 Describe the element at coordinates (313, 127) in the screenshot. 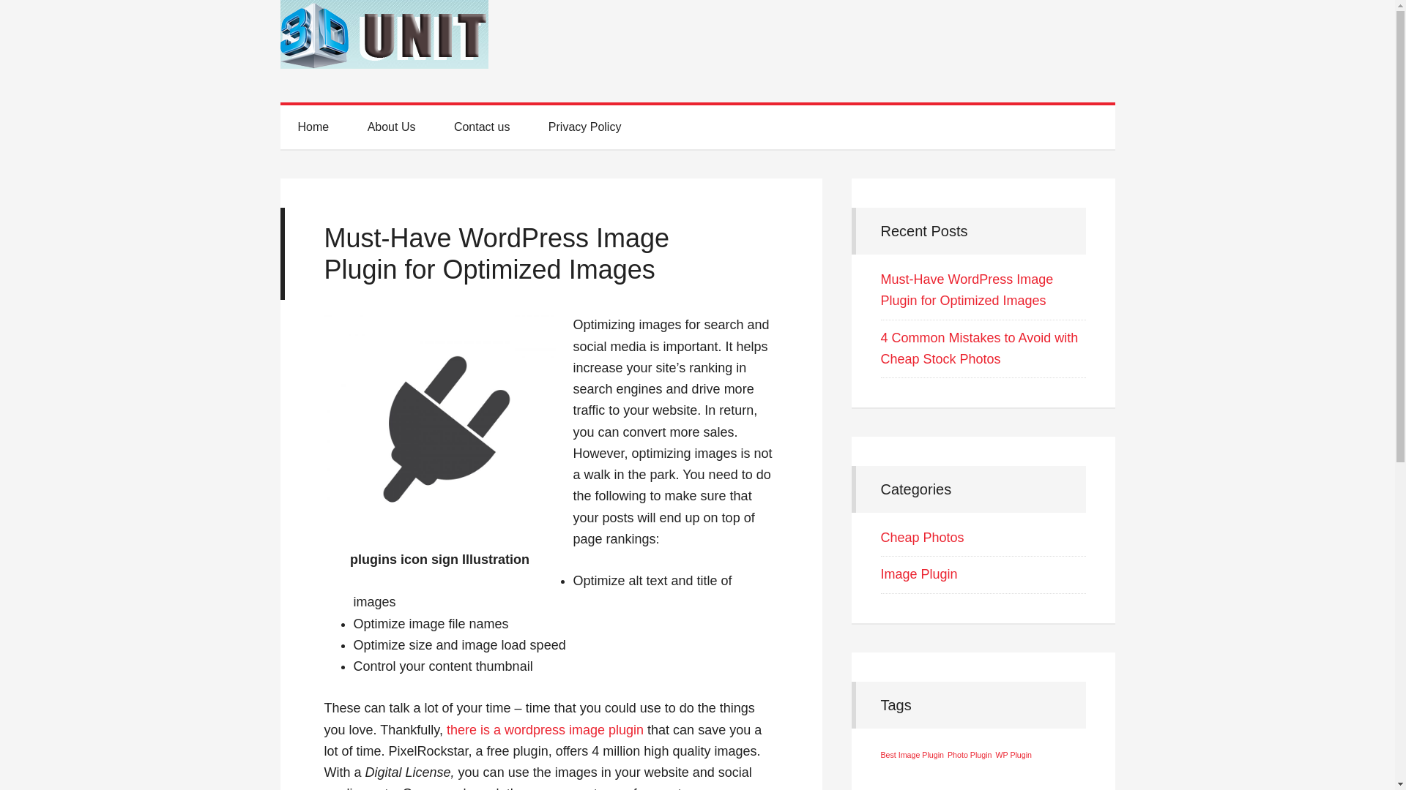

I see `Home` at that location.